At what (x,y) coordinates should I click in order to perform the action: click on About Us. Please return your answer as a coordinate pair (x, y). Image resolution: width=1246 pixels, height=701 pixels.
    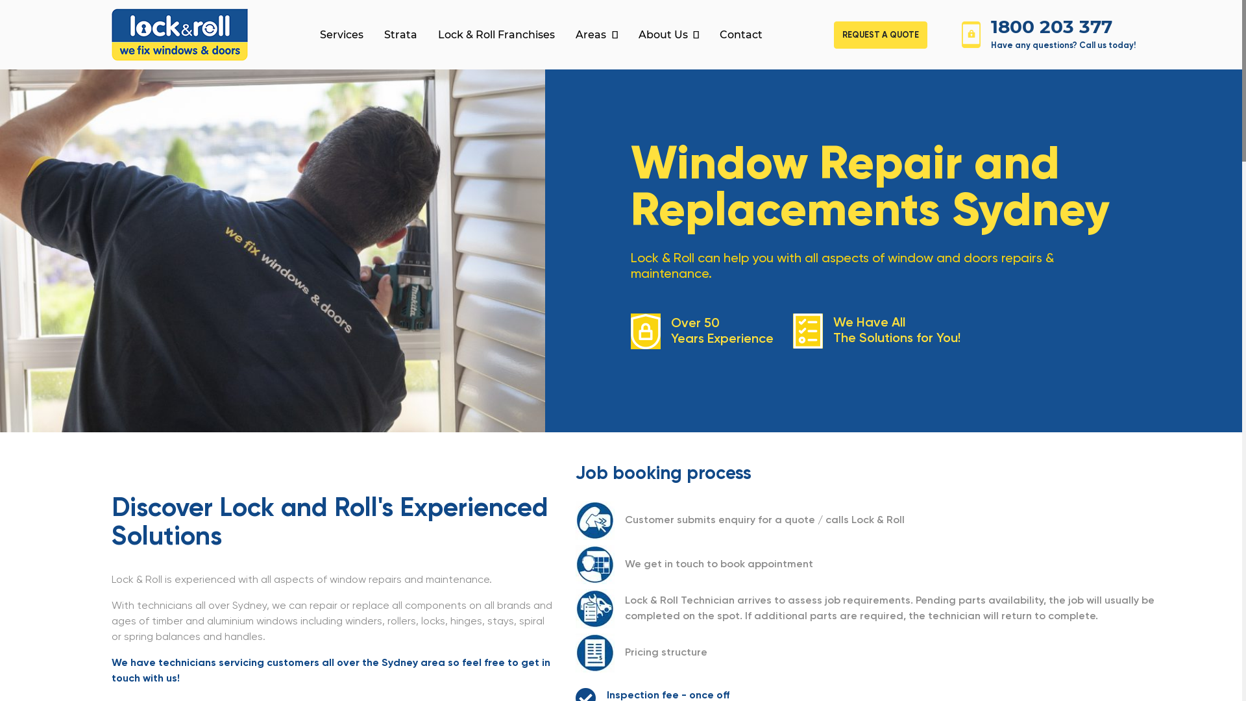
    Looking at the image, I should click on (668, 35).